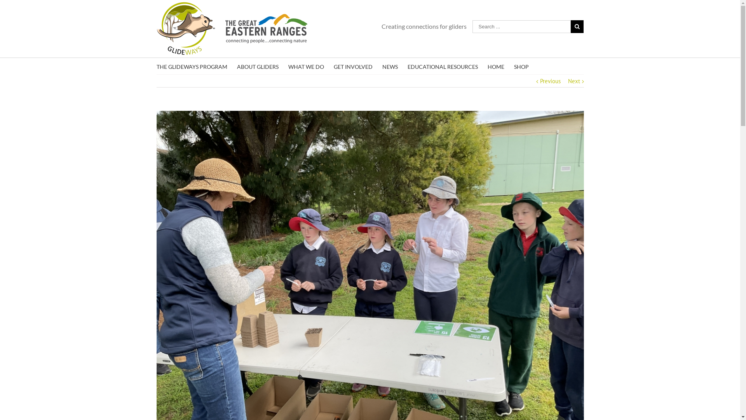  Describe the element at coordinates (550, 81) in the screenshot. I see `Previous` at that location.